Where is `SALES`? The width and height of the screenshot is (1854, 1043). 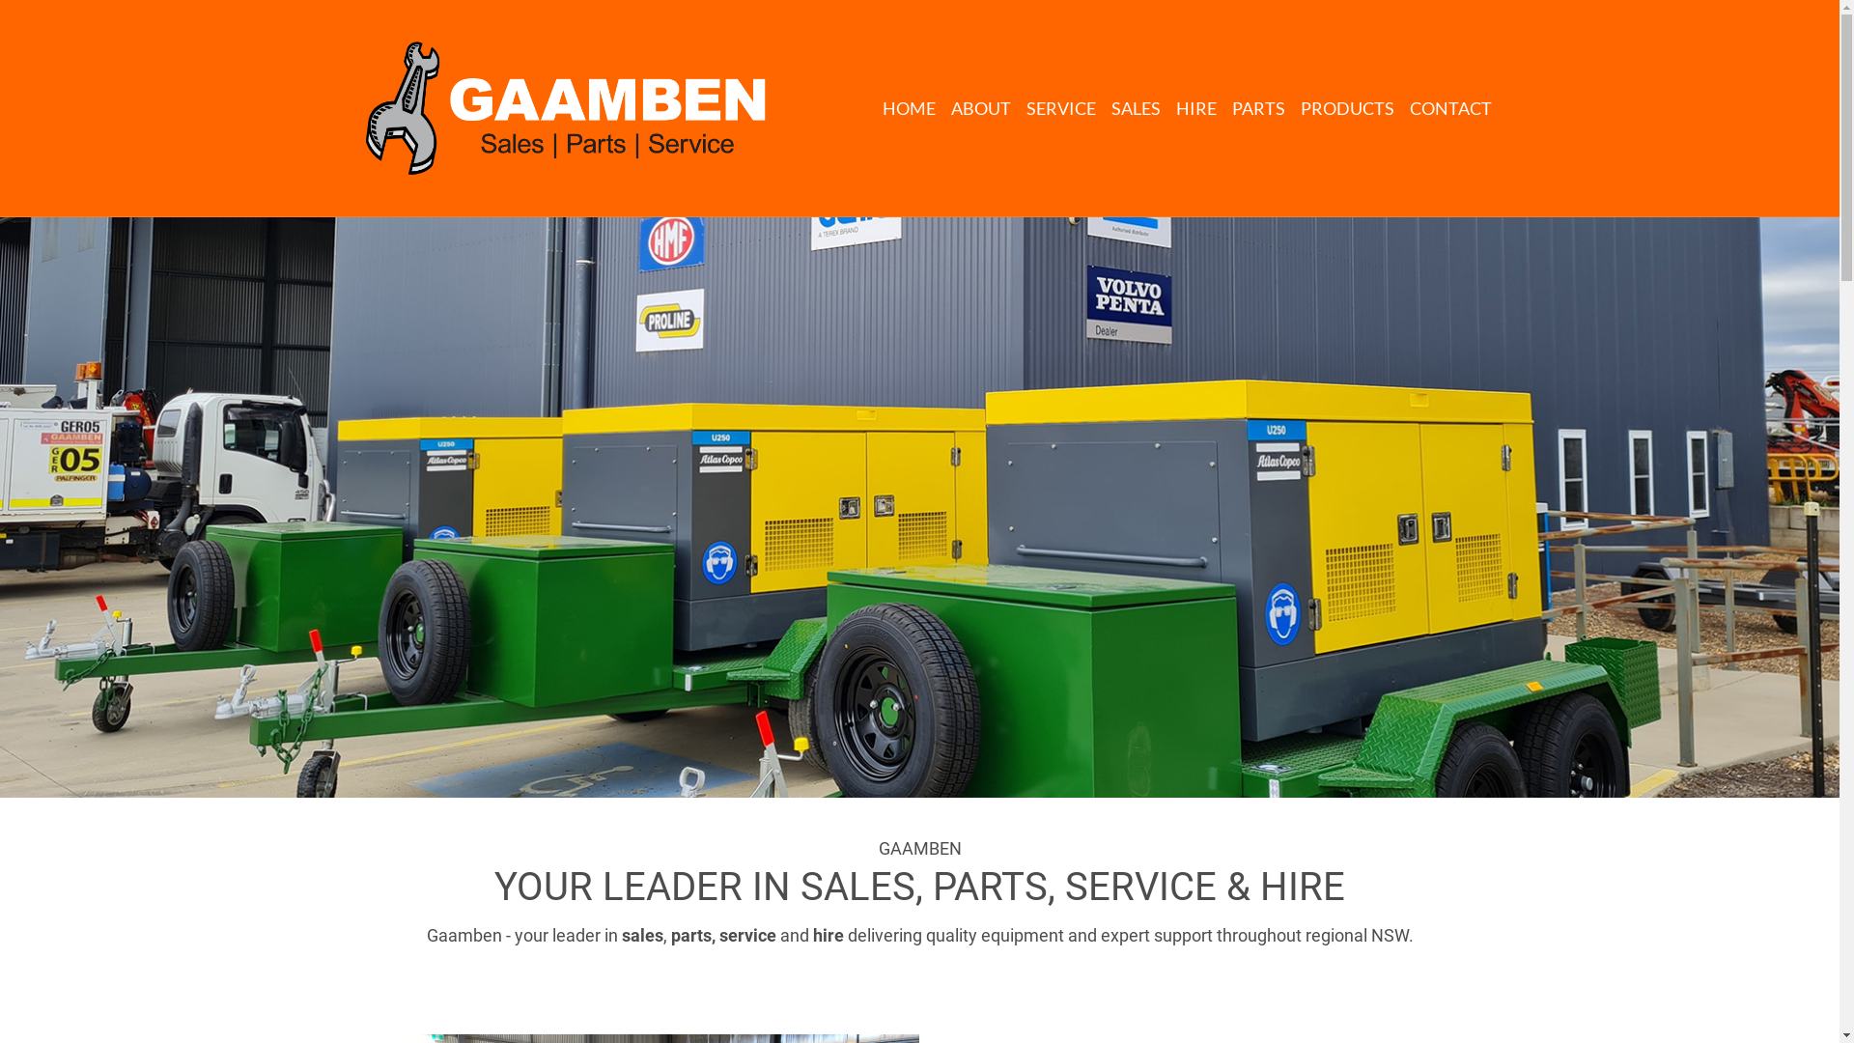 SALES is located at coordinates (1136, 108).